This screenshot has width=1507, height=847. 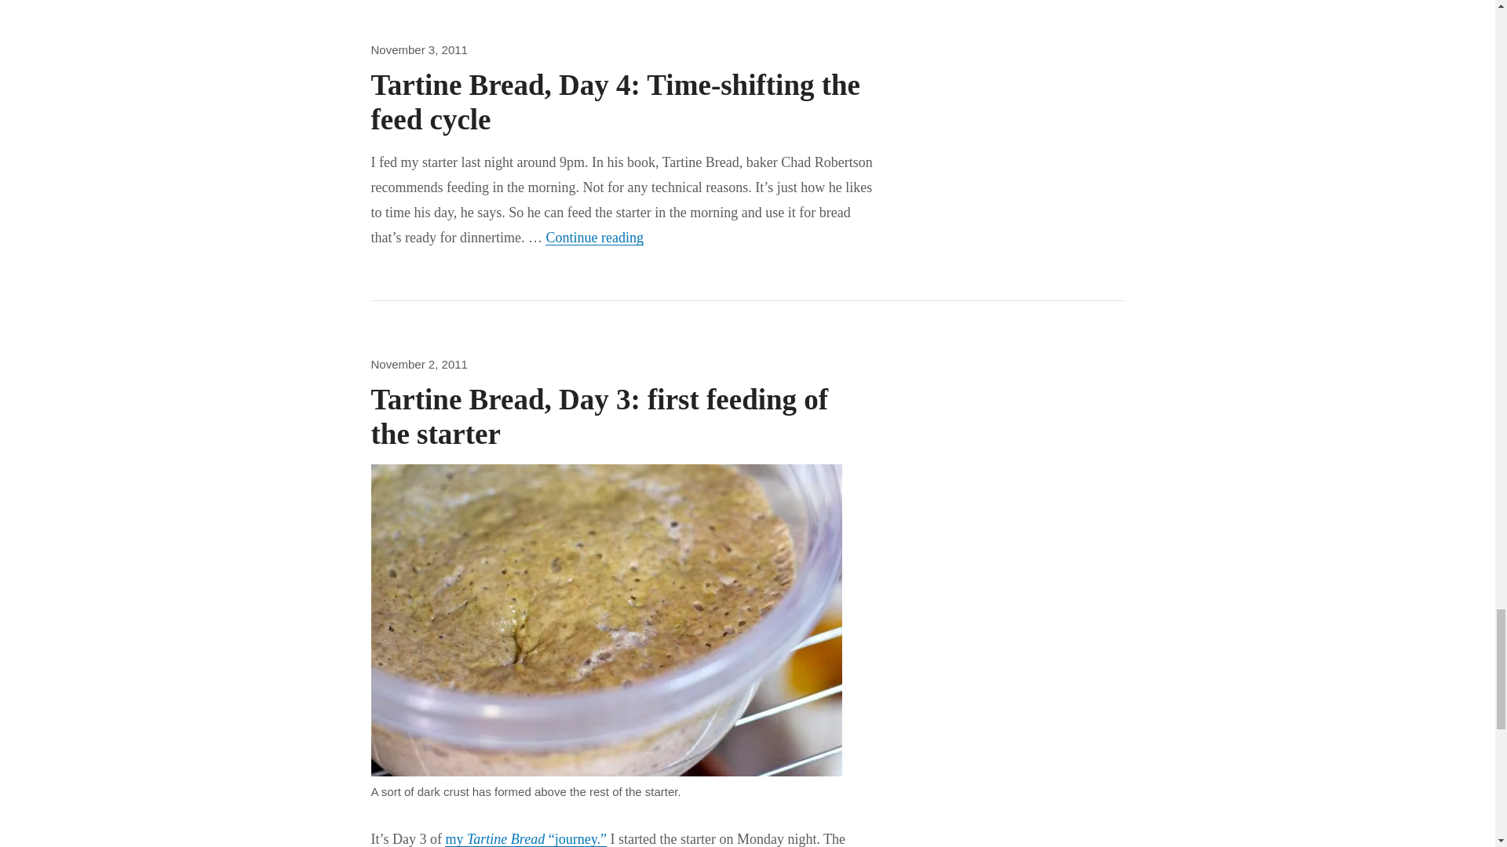 What do you see at coordinates (615, 102) in the screenshot?
I see `Tartine Bread, Day 4: Time-shifting the feed cycle` at bounding box center [615, 102].